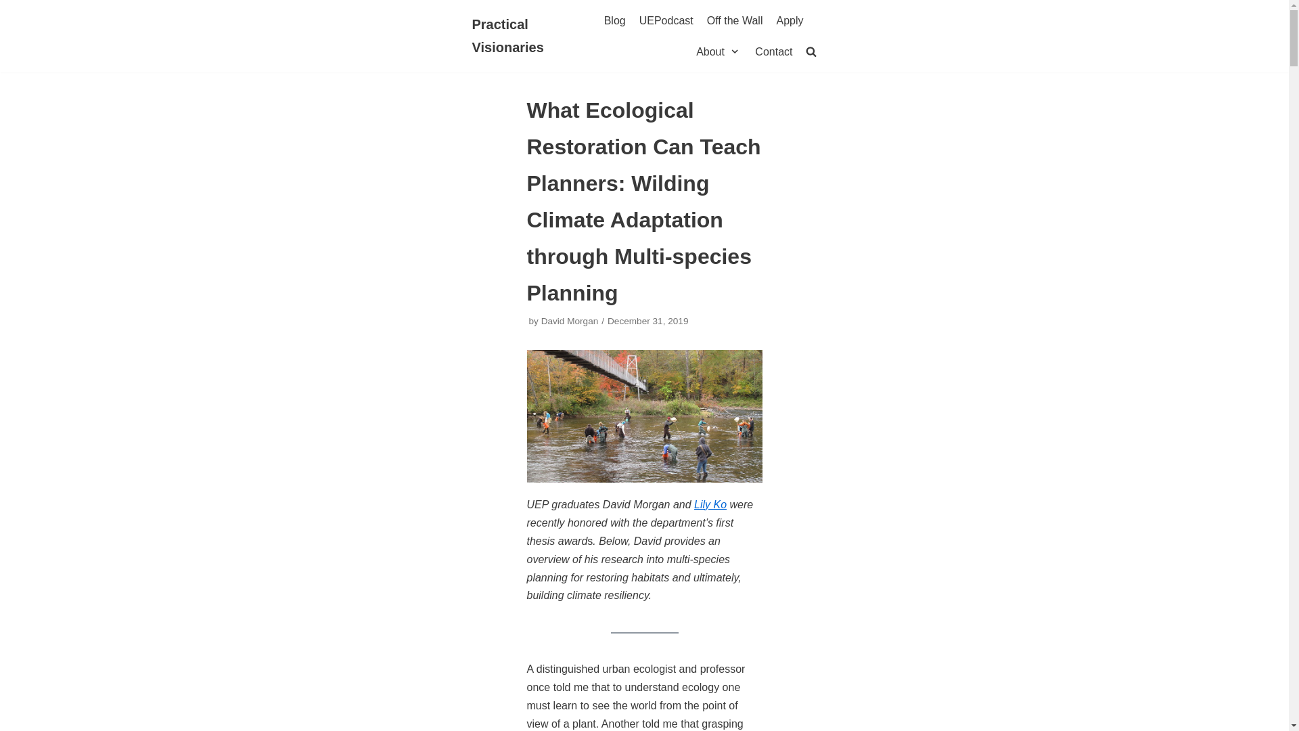 The width and height of the screenshot is (1299, 731). What do you see at coordinates (773, 51) in the screenshot?
I see `Contact` at bounding box center [773, 51].